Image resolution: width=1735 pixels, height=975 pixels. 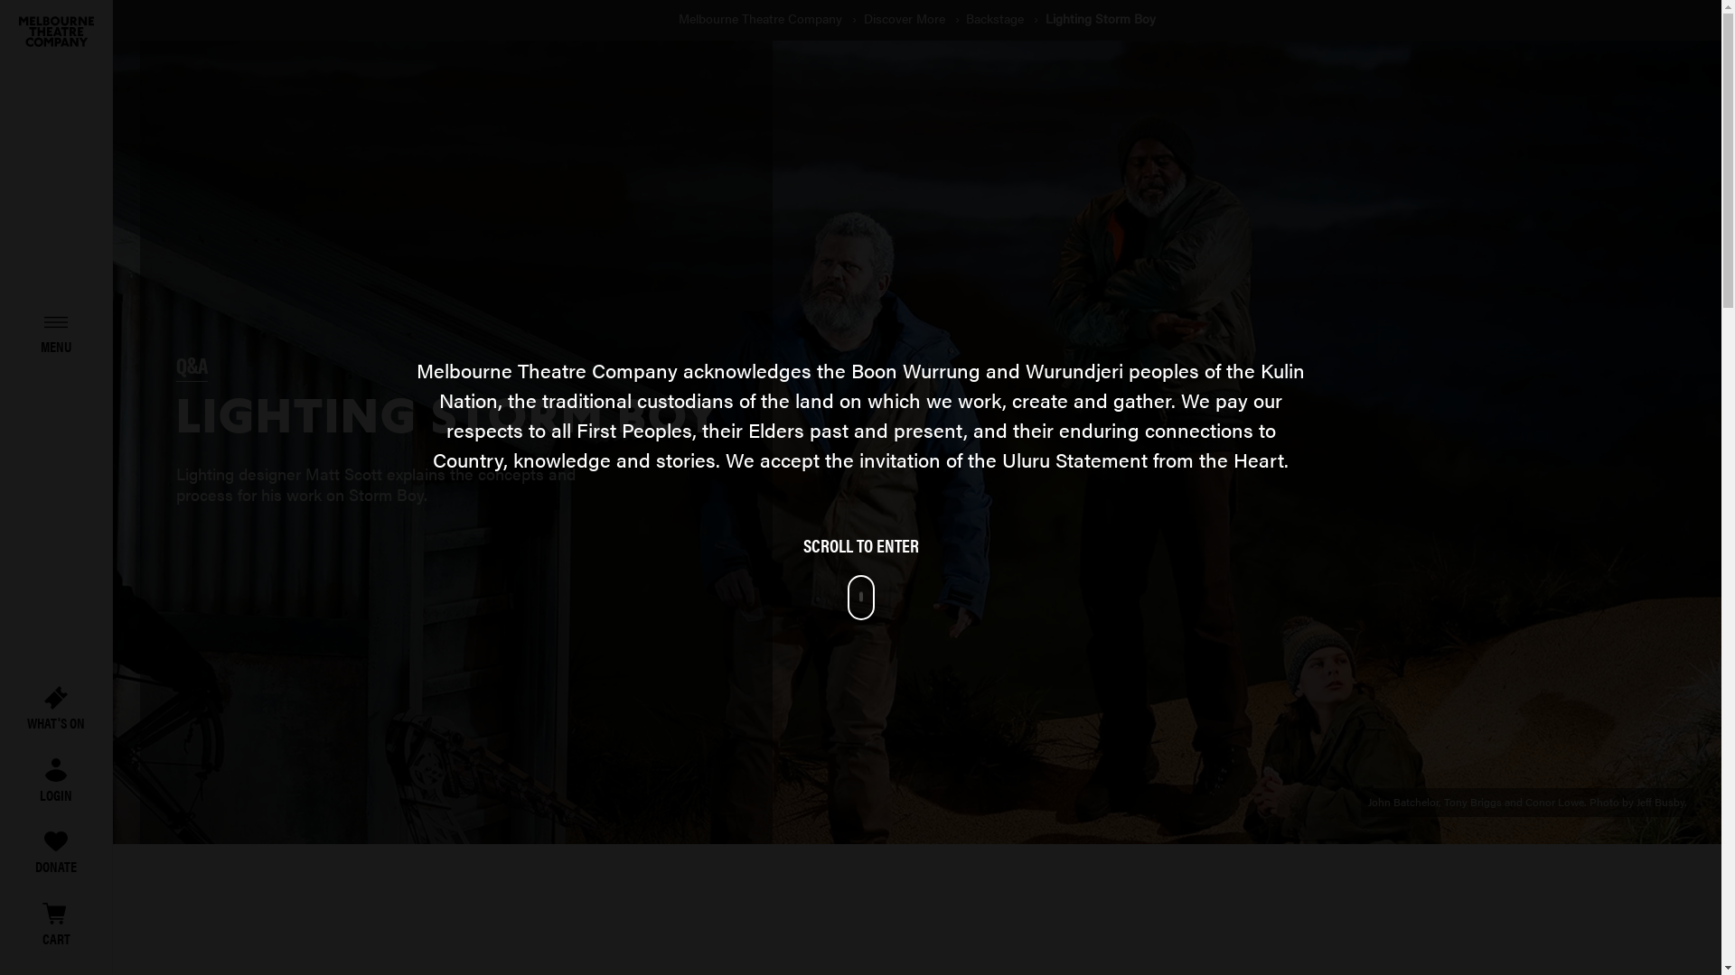 What do you see at coordinates (906, 19) in the screenshot?
I see `Discover More` at bounding box center [906, 19].